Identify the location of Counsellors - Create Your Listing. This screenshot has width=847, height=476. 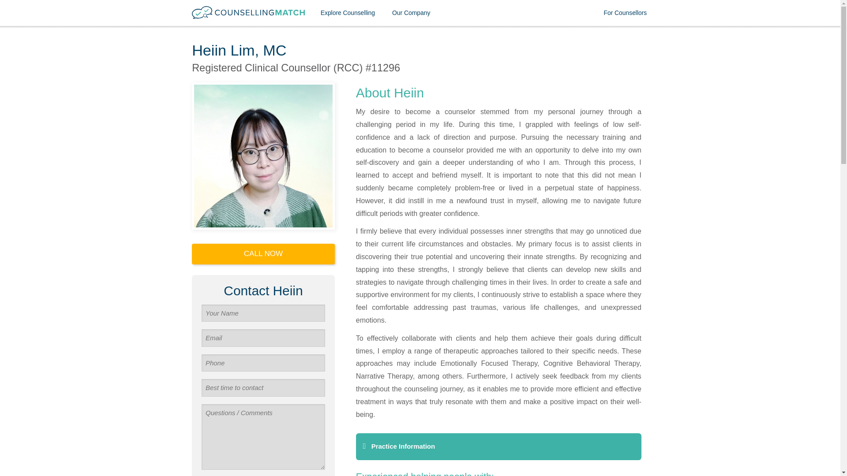
(411, 92).